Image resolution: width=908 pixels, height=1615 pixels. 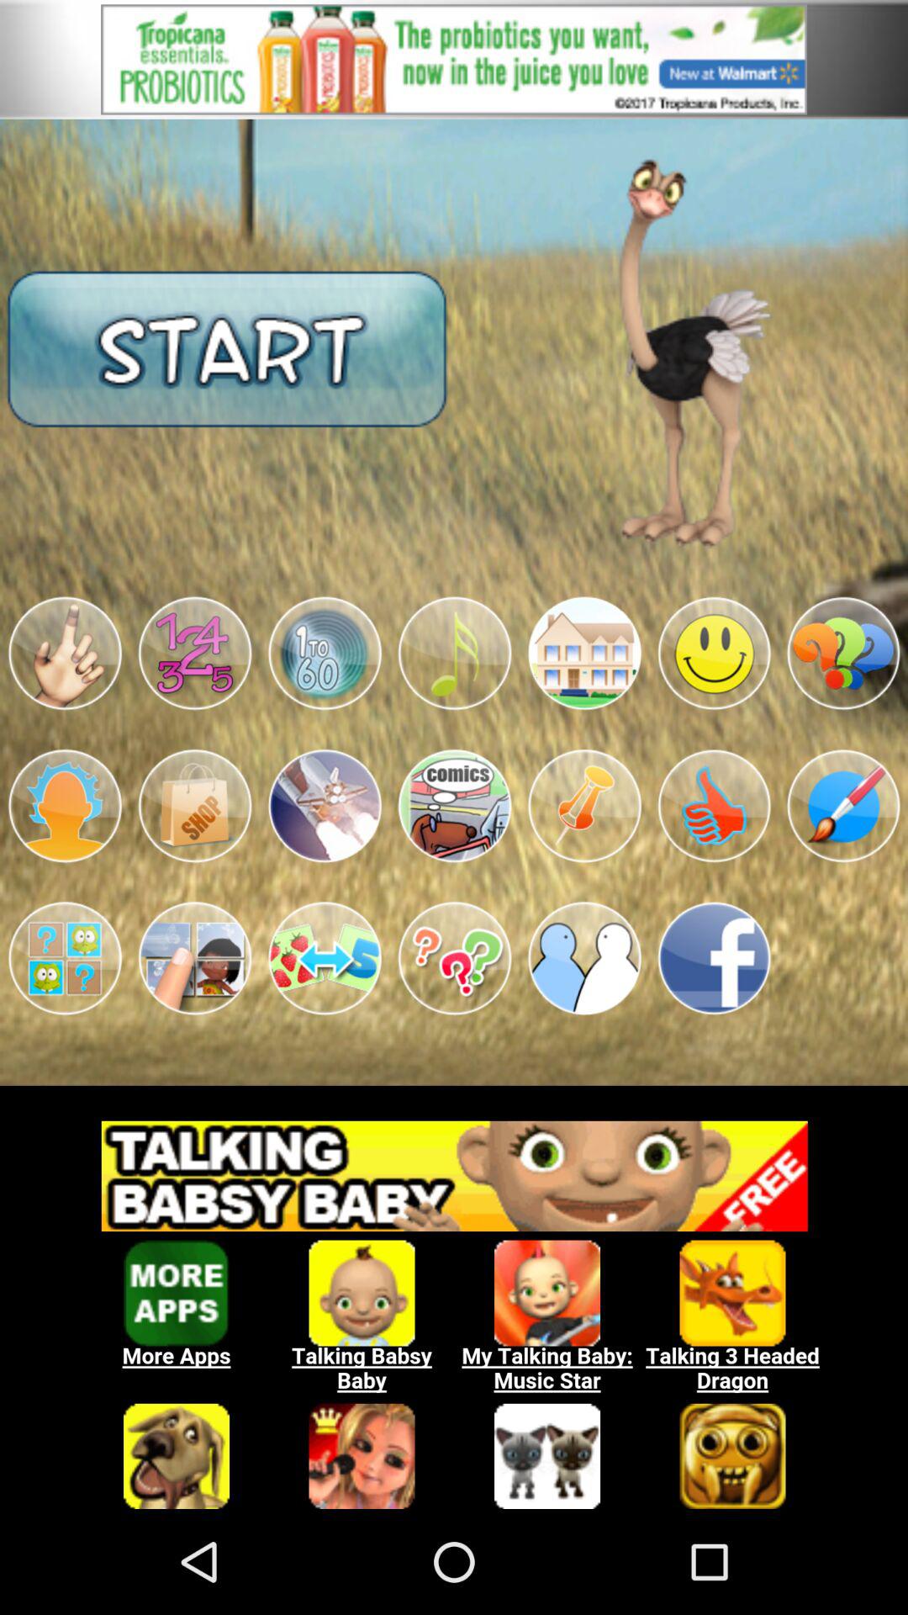 What do you see at coordinates (195, 806) in the screenshot?
I see `click app` at bounding box center [195, 806].